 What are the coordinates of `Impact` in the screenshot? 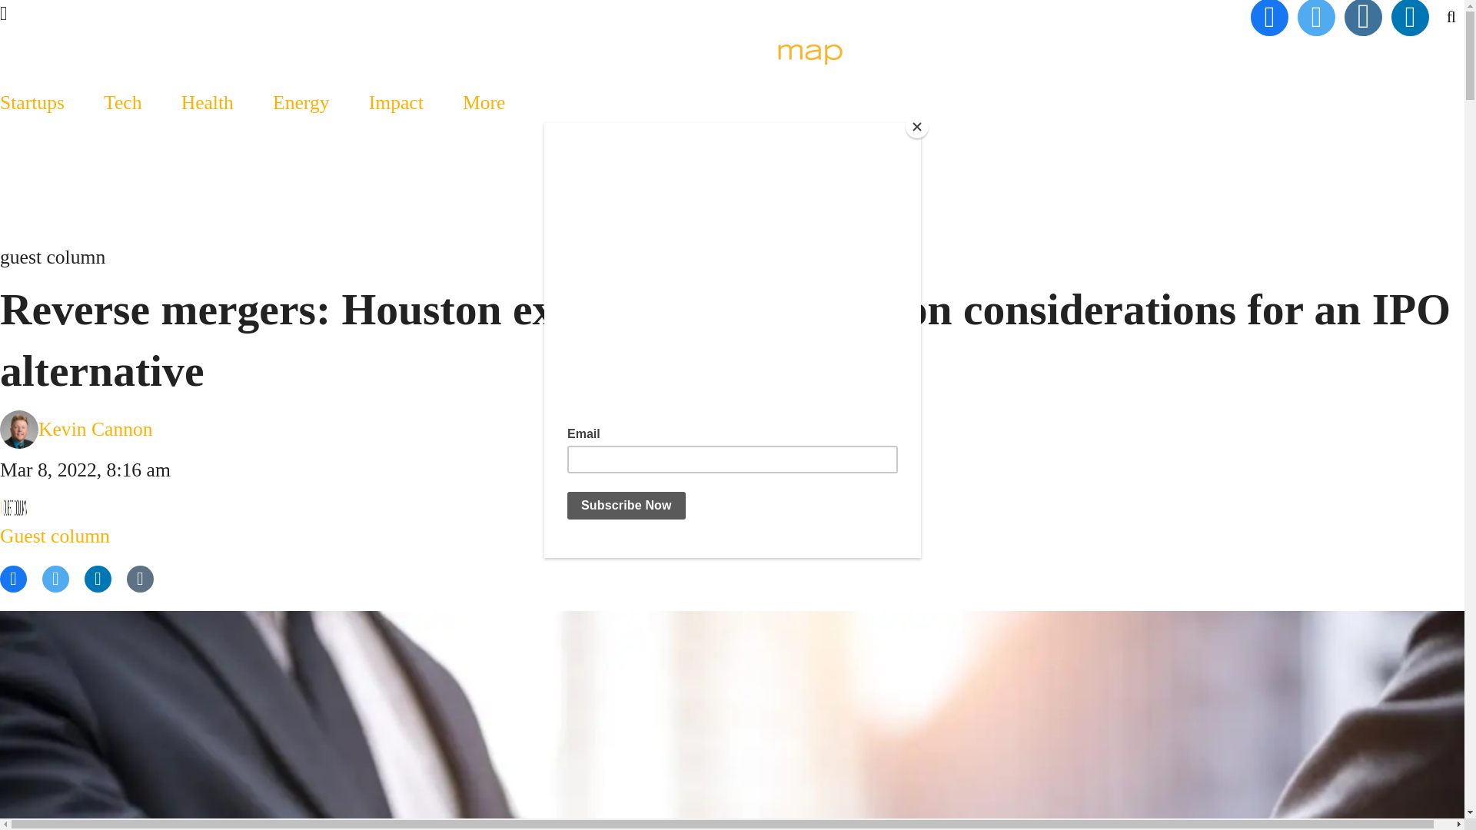 It's located at (395, 102).